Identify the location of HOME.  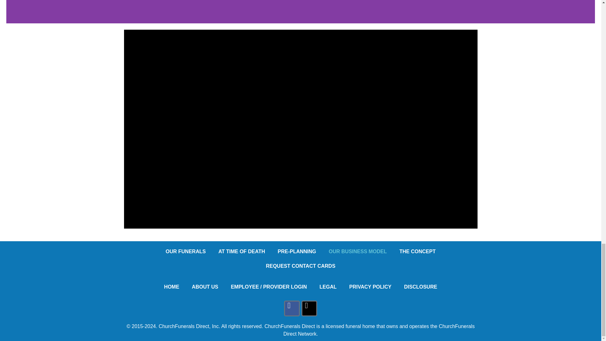
(171, 287).